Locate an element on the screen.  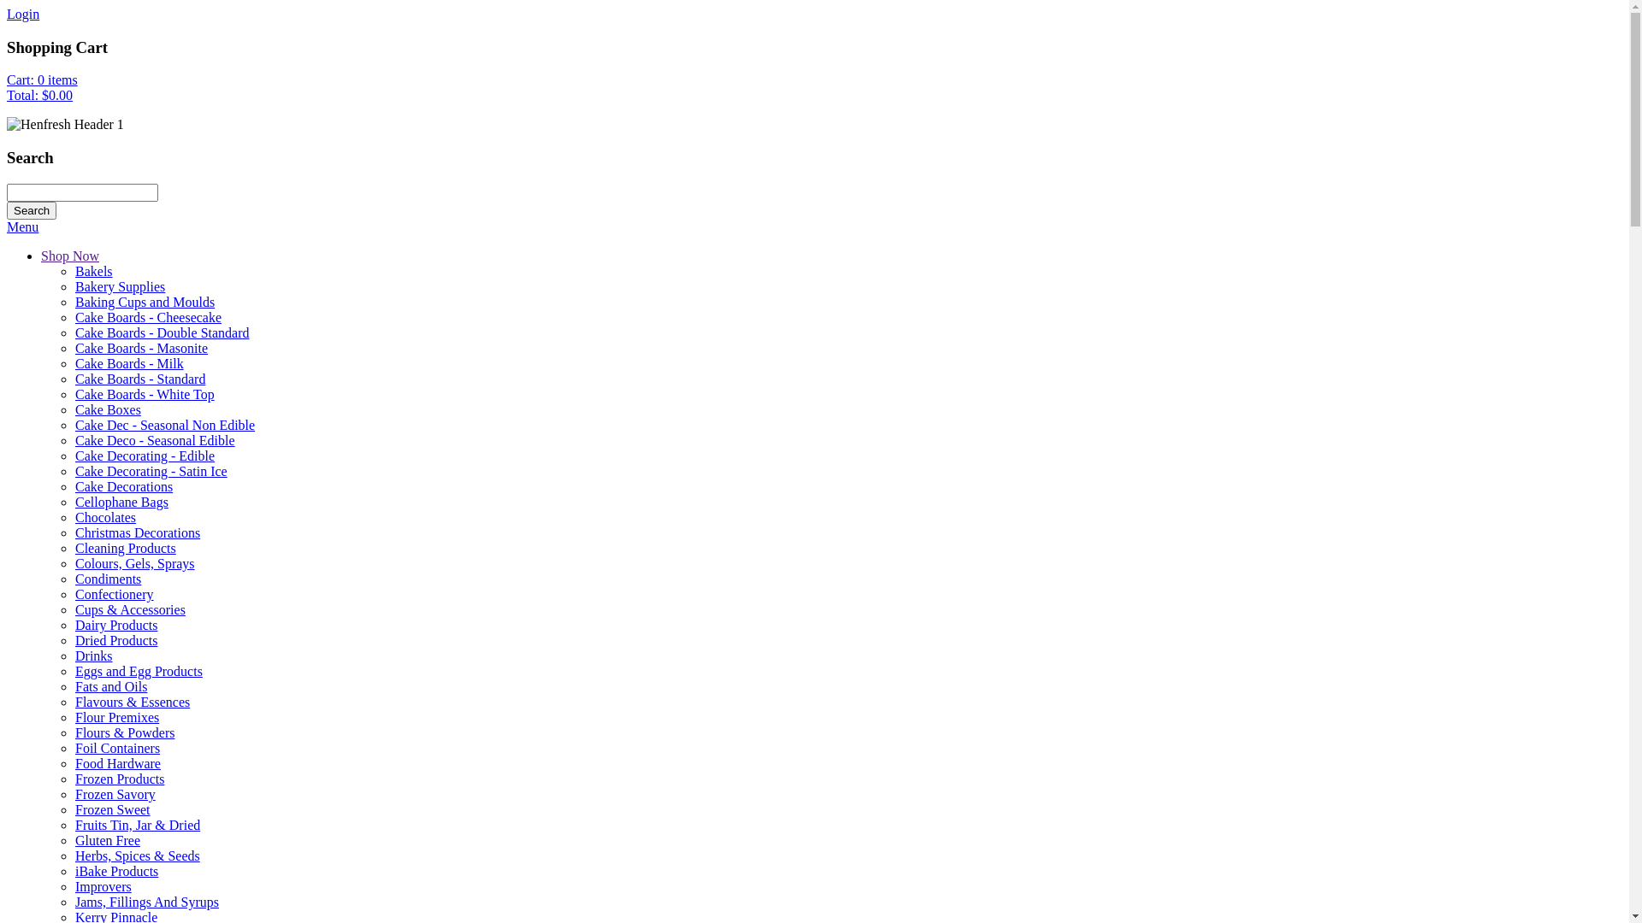
Fats and Oils is located at coordinates (111, 687).